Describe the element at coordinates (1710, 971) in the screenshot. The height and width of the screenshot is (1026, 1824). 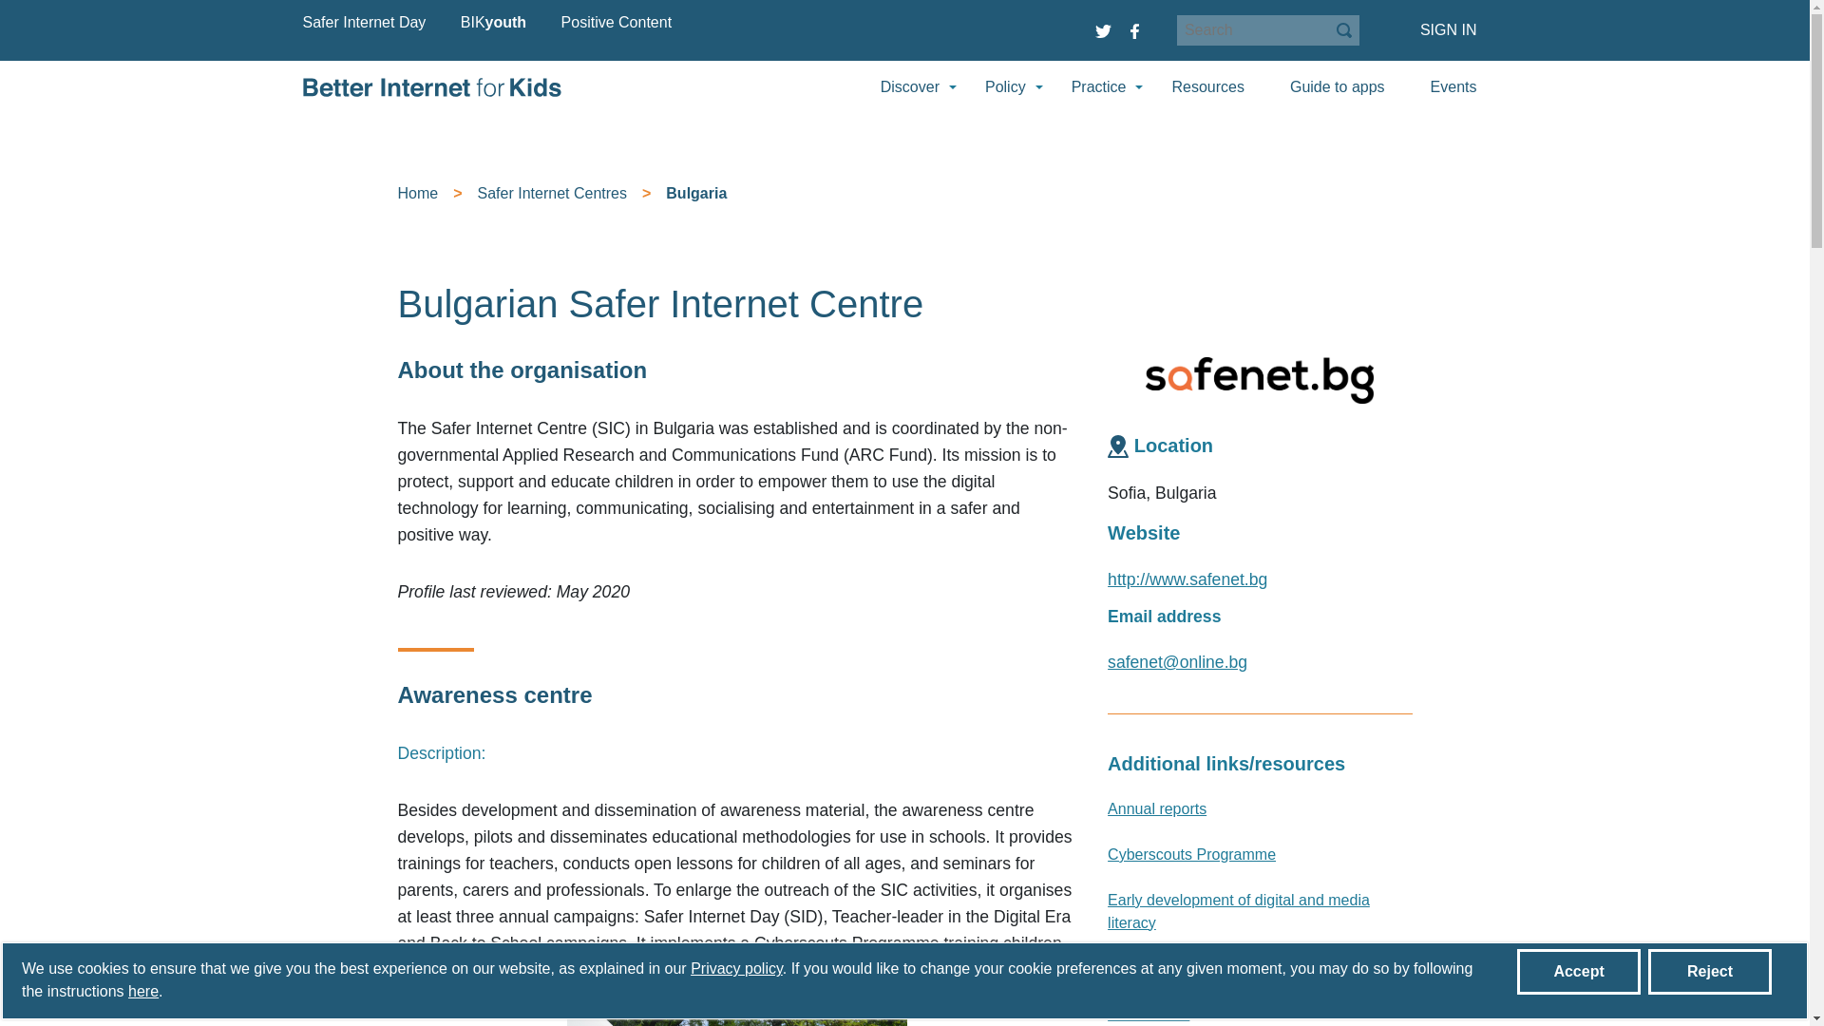
I see `Reject Cookies` at that location.